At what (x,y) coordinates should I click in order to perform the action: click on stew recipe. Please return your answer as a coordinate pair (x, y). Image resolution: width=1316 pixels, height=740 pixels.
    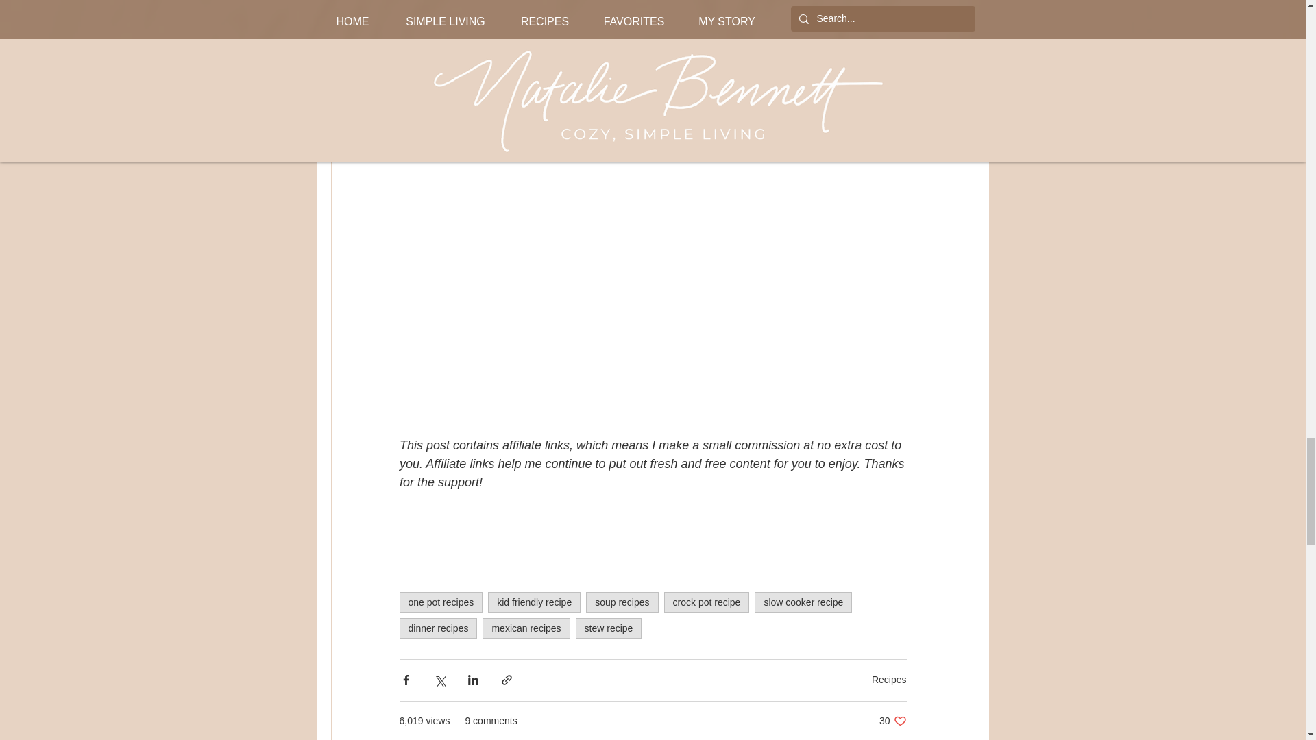
    Looking at the image, I should click on (707, 602).